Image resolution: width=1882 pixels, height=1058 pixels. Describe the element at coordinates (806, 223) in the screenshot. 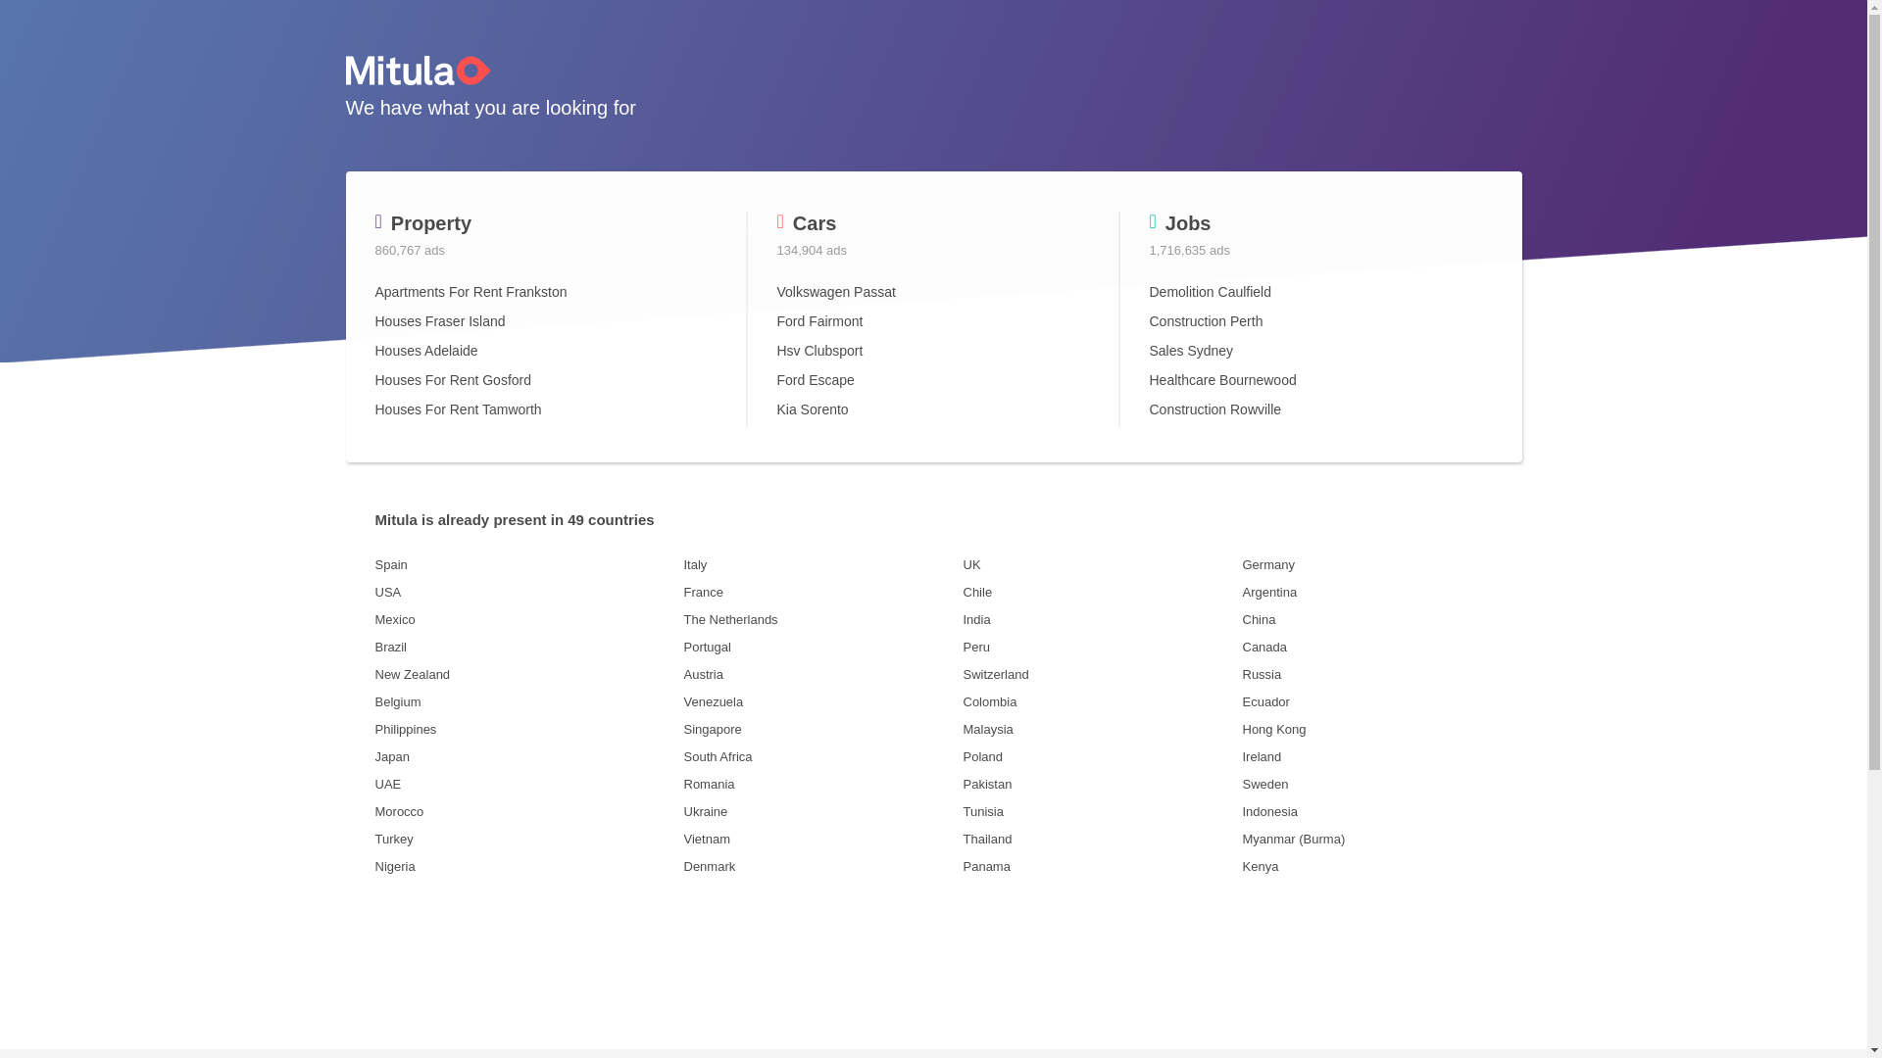

I see `Cars` at that location.